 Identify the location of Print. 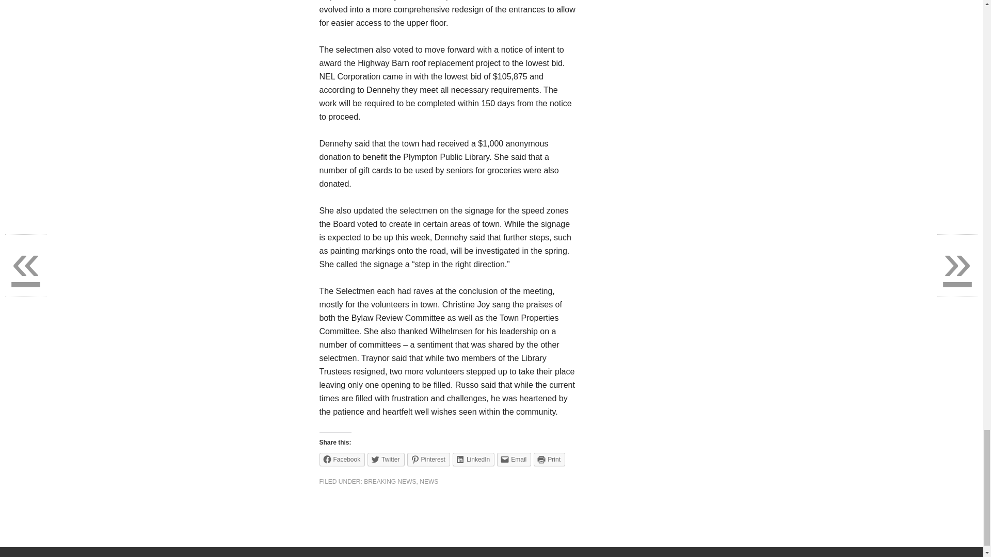
(549, 459).